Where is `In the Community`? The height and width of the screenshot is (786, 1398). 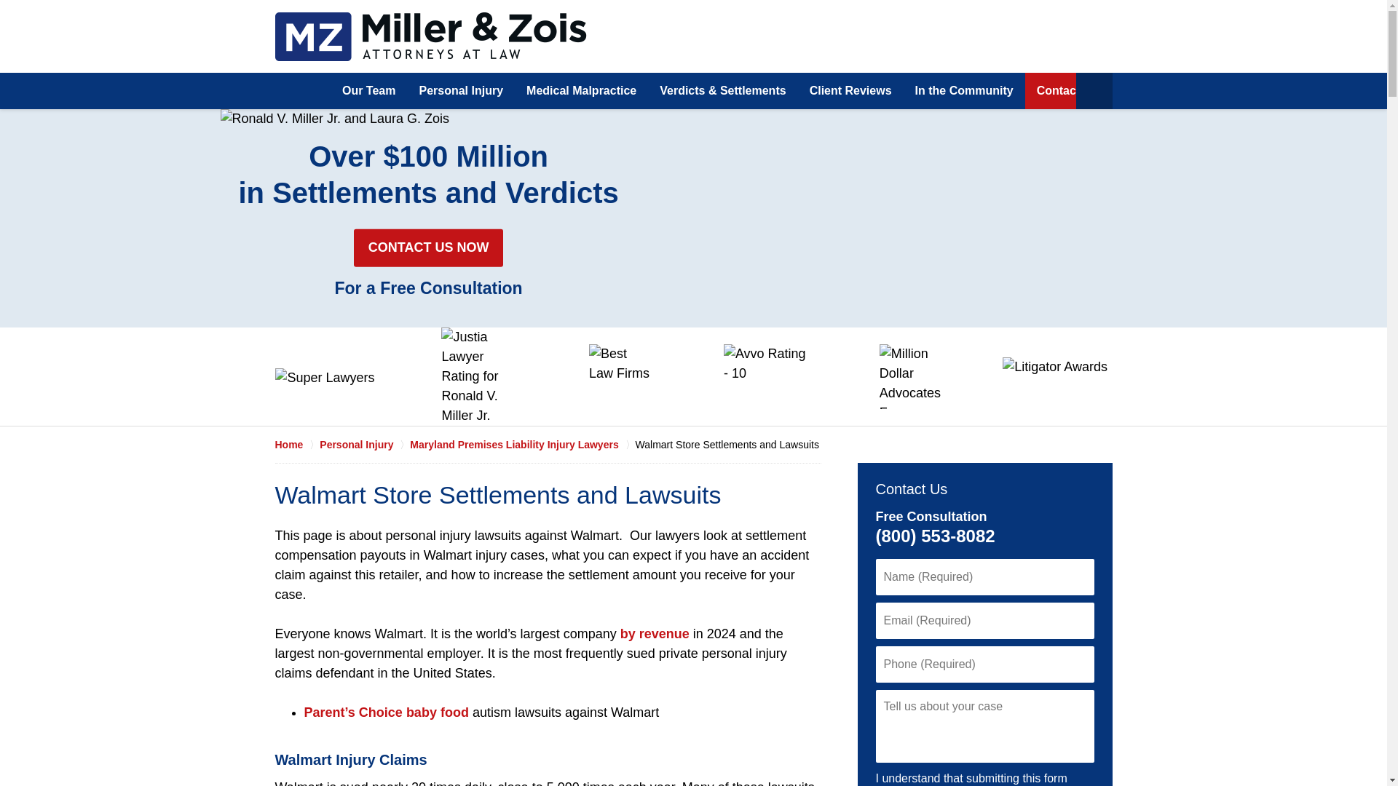
In the Community is located at coordinates (964, 91).